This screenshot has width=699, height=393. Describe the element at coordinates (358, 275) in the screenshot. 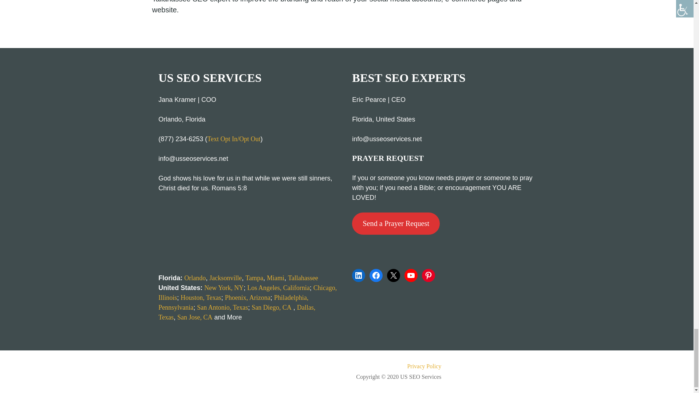

I see `LinkedIn` at that location.